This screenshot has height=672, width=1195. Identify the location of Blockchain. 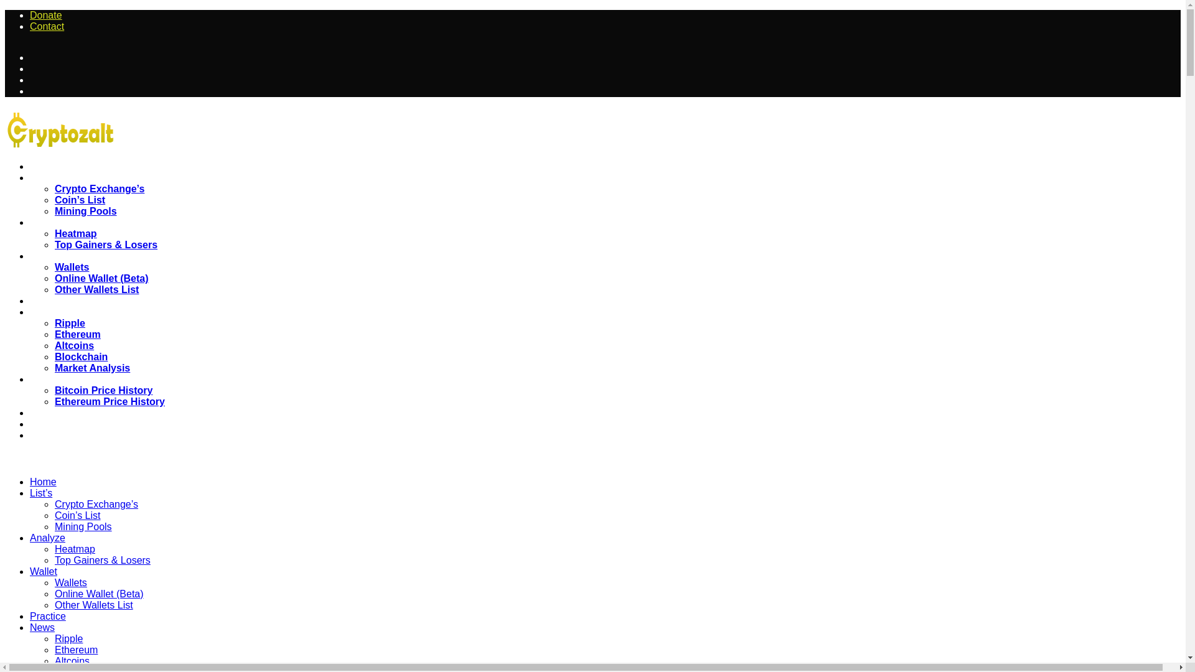
(81, 335).